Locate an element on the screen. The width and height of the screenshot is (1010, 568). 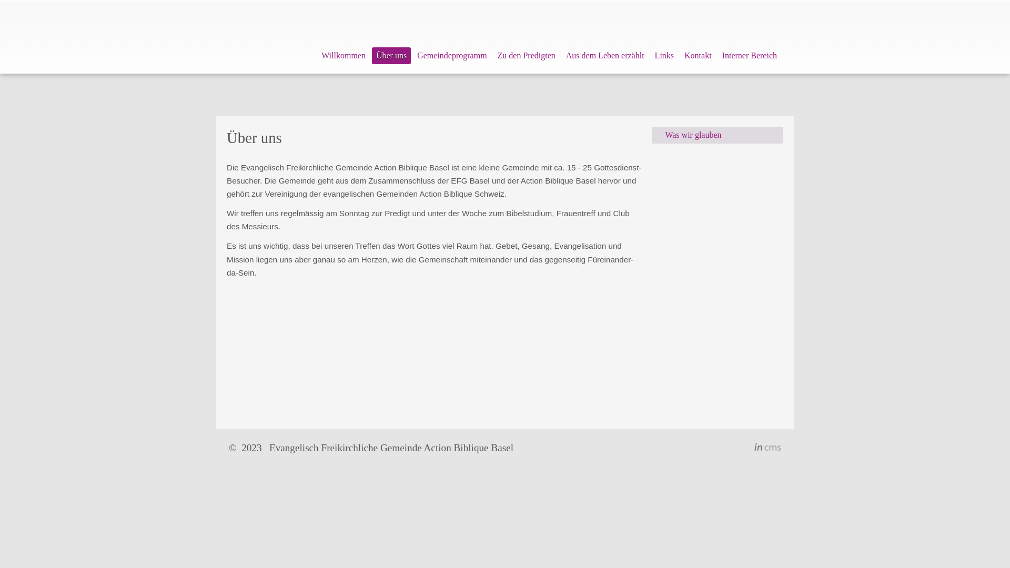
Interner Bereich is located at coordinates (750, 56).